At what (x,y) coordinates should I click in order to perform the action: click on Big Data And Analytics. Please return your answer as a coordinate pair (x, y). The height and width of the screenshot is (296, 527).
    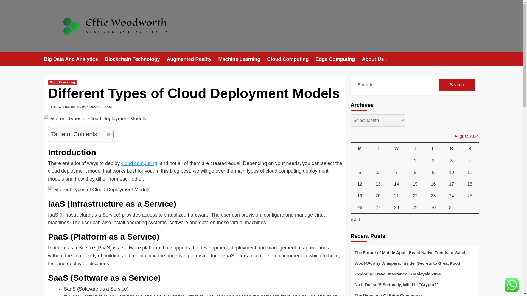
    Looking at the image, I should click on (74, 59).